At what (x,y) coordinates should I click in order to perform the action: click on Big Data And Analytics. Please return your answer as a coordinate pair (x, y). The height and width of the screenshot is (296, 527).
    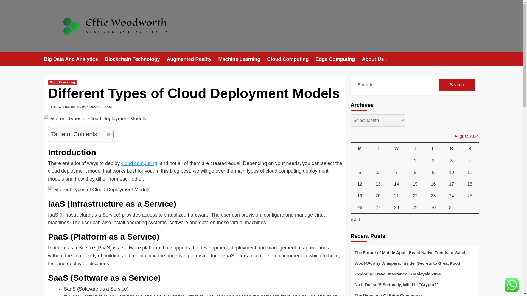
    Looking at the image, I should click on (74, 59).